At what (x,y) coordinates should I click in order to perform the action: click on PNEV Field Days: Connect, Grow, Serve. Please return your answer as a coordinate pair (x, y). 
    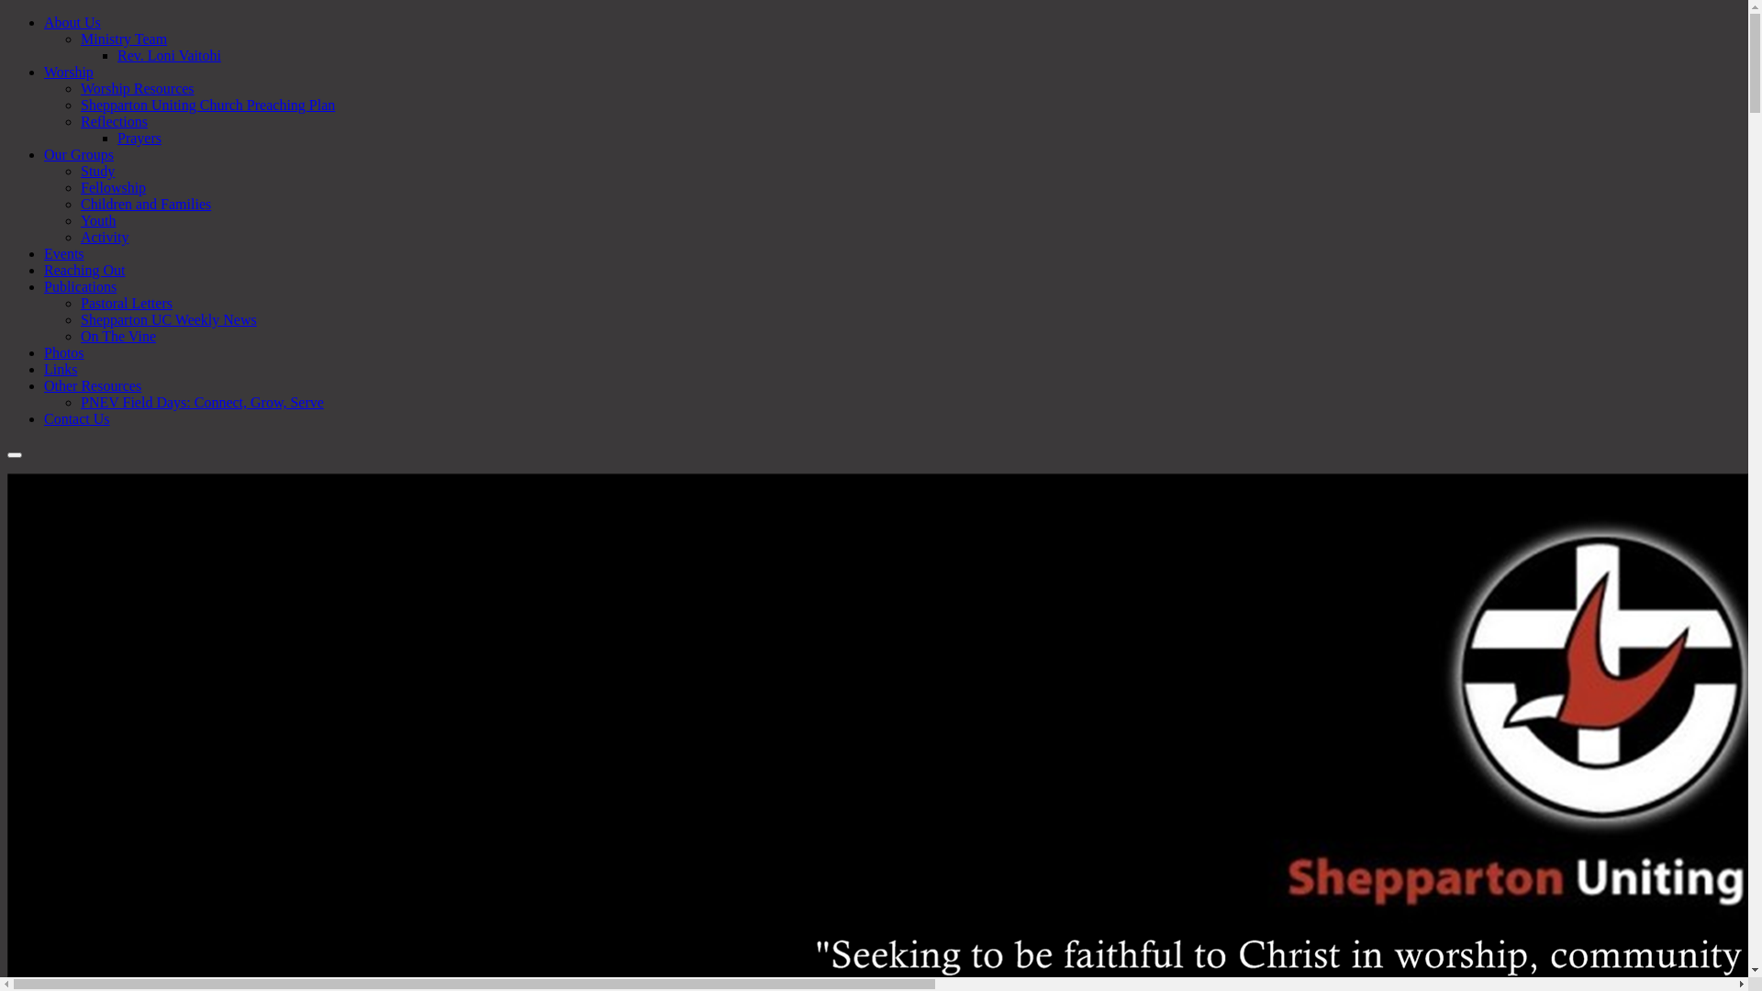
    Looking at the image, I should click on (202, 402).